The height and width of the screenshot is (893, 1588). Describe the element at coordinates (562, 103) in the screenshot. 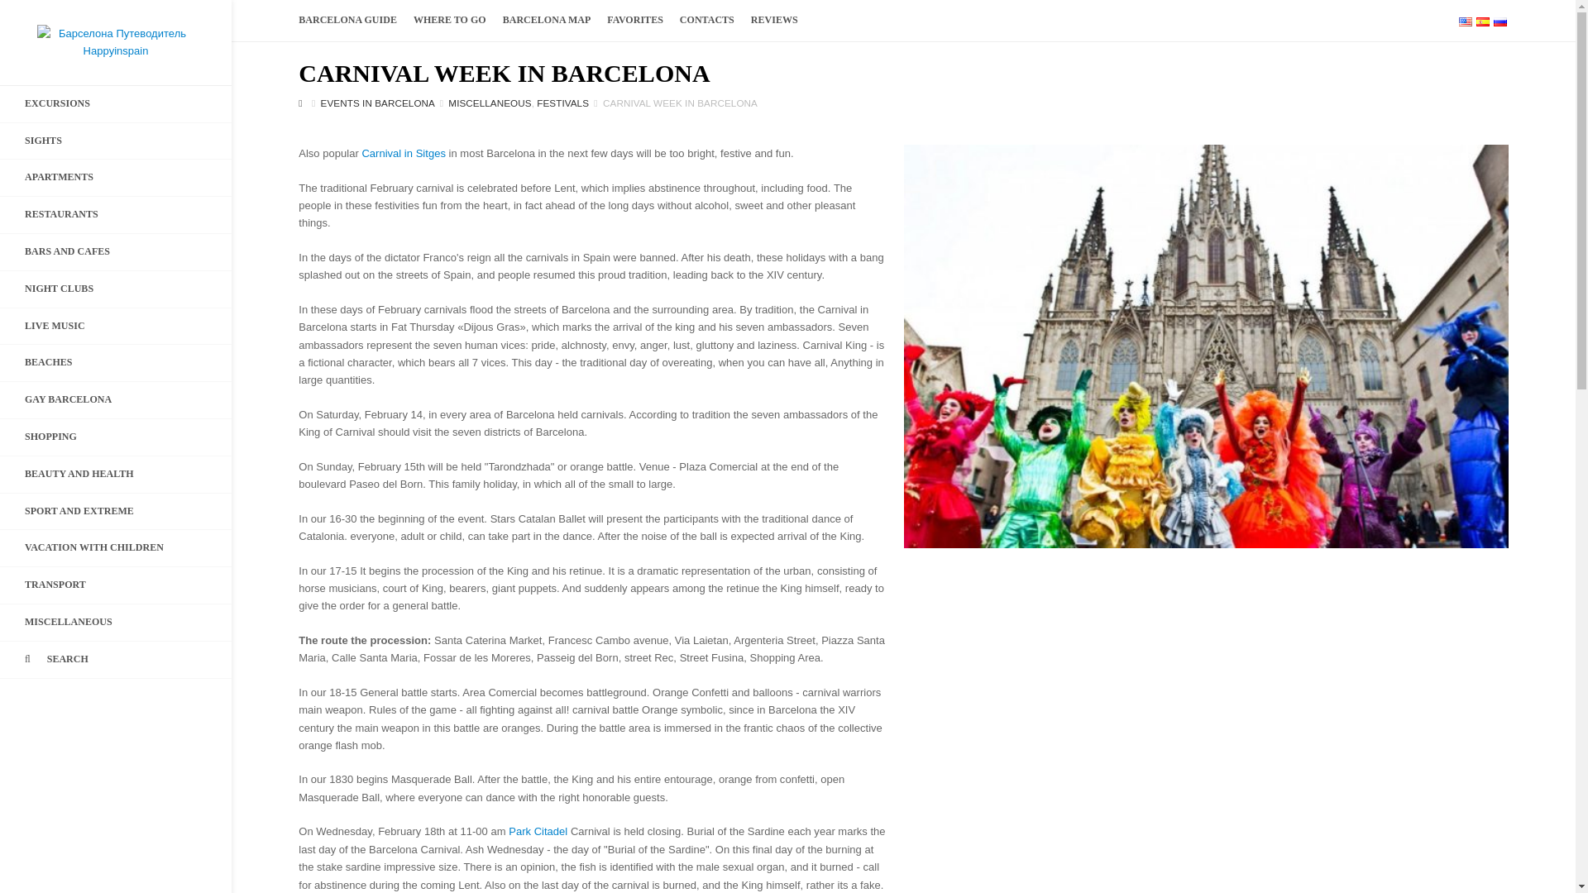

I see `Festivals` at that location.